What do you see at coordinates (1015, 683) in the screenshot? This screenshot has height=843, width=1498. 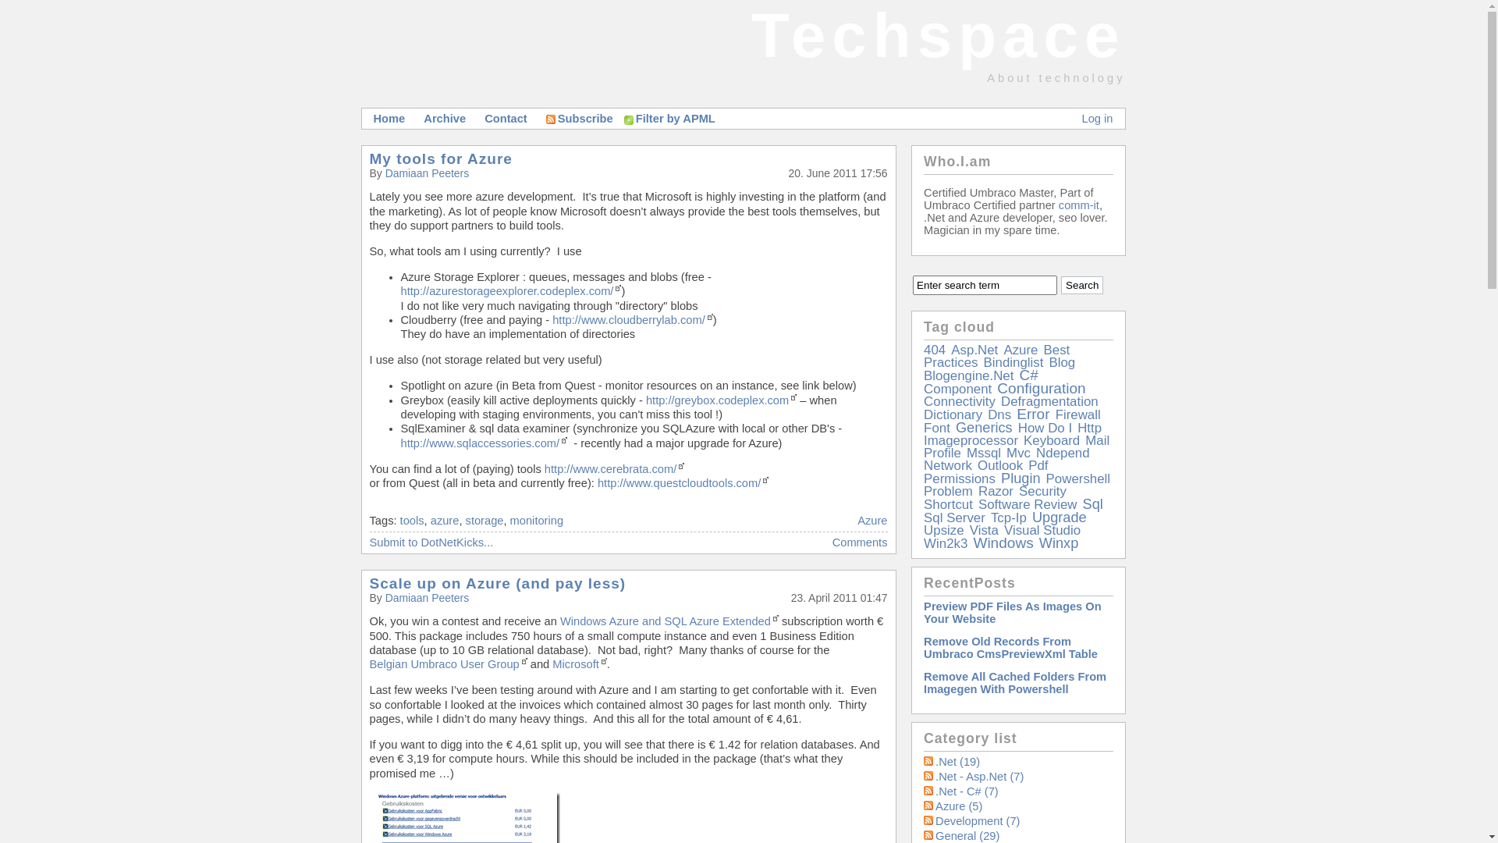 I see `Remove All Cached Folders From Imagegen With Powershell` at bounding box center [1015, 683].